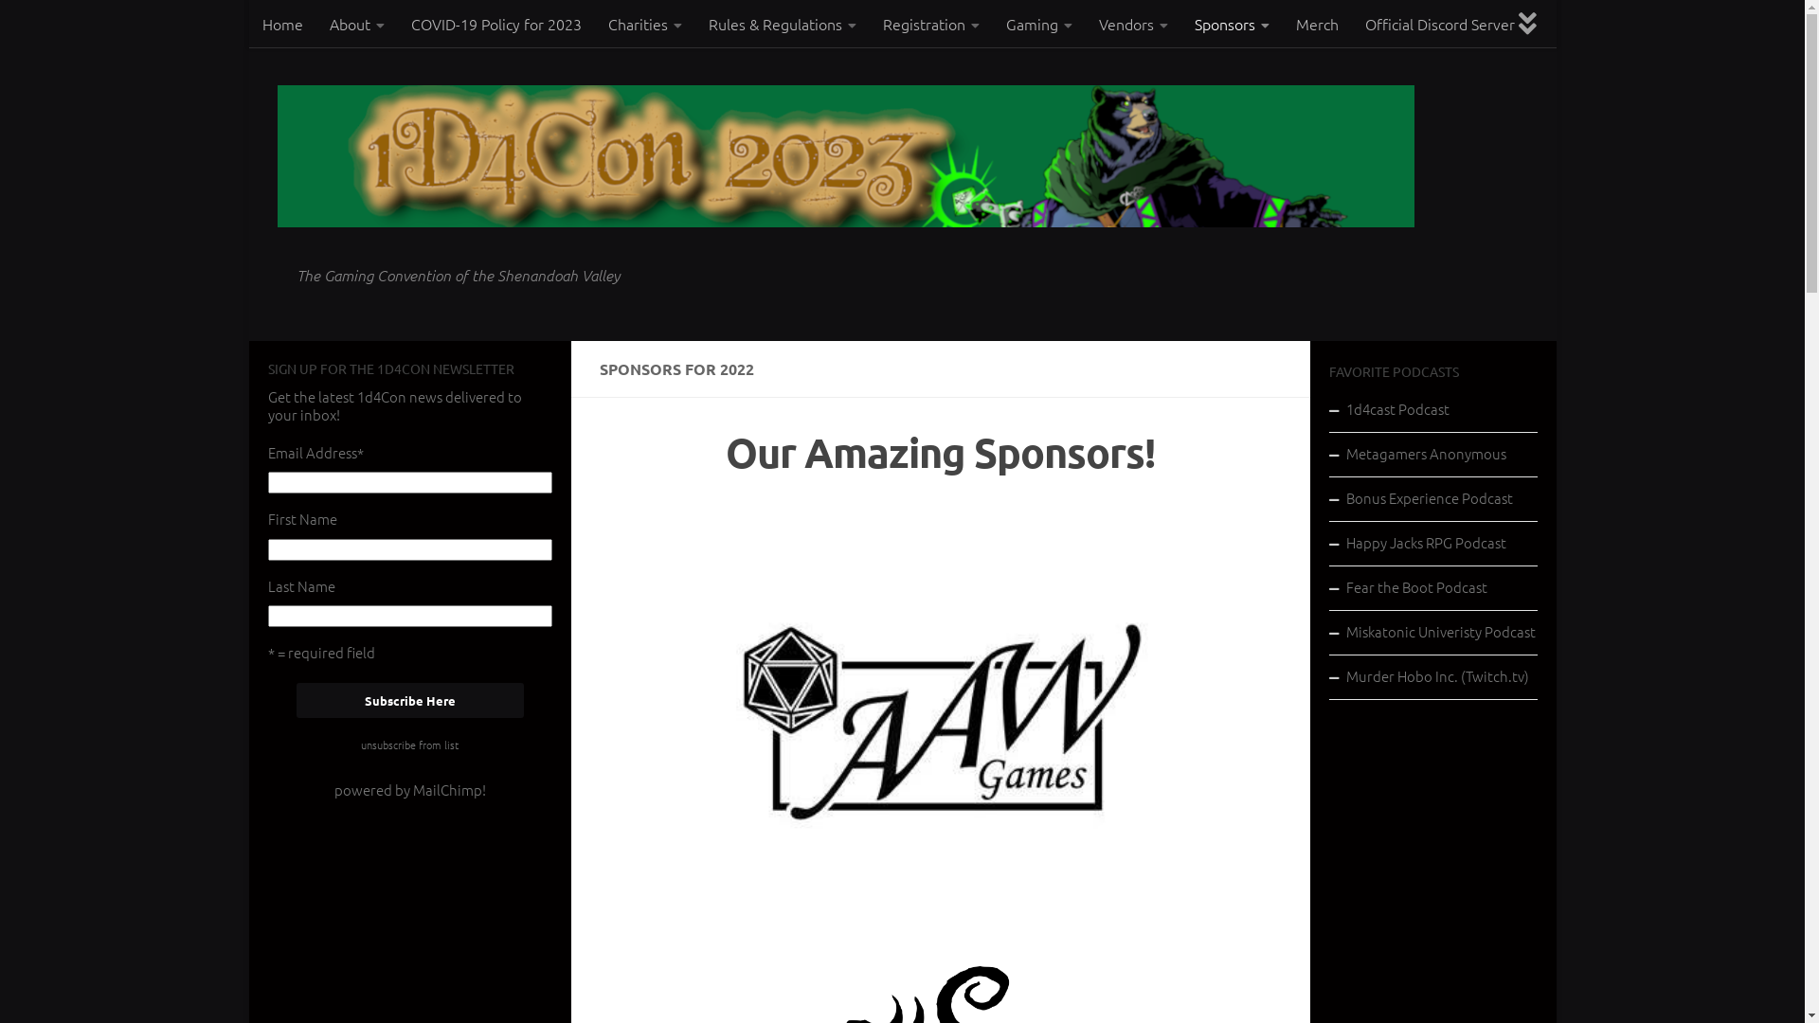 This screenshot has height=1023, width=1819. What do you see at coordinates (1432, 500) in the screenshot?
I see `Bonus Experience Podcast` at bounding box center [1432, 500].